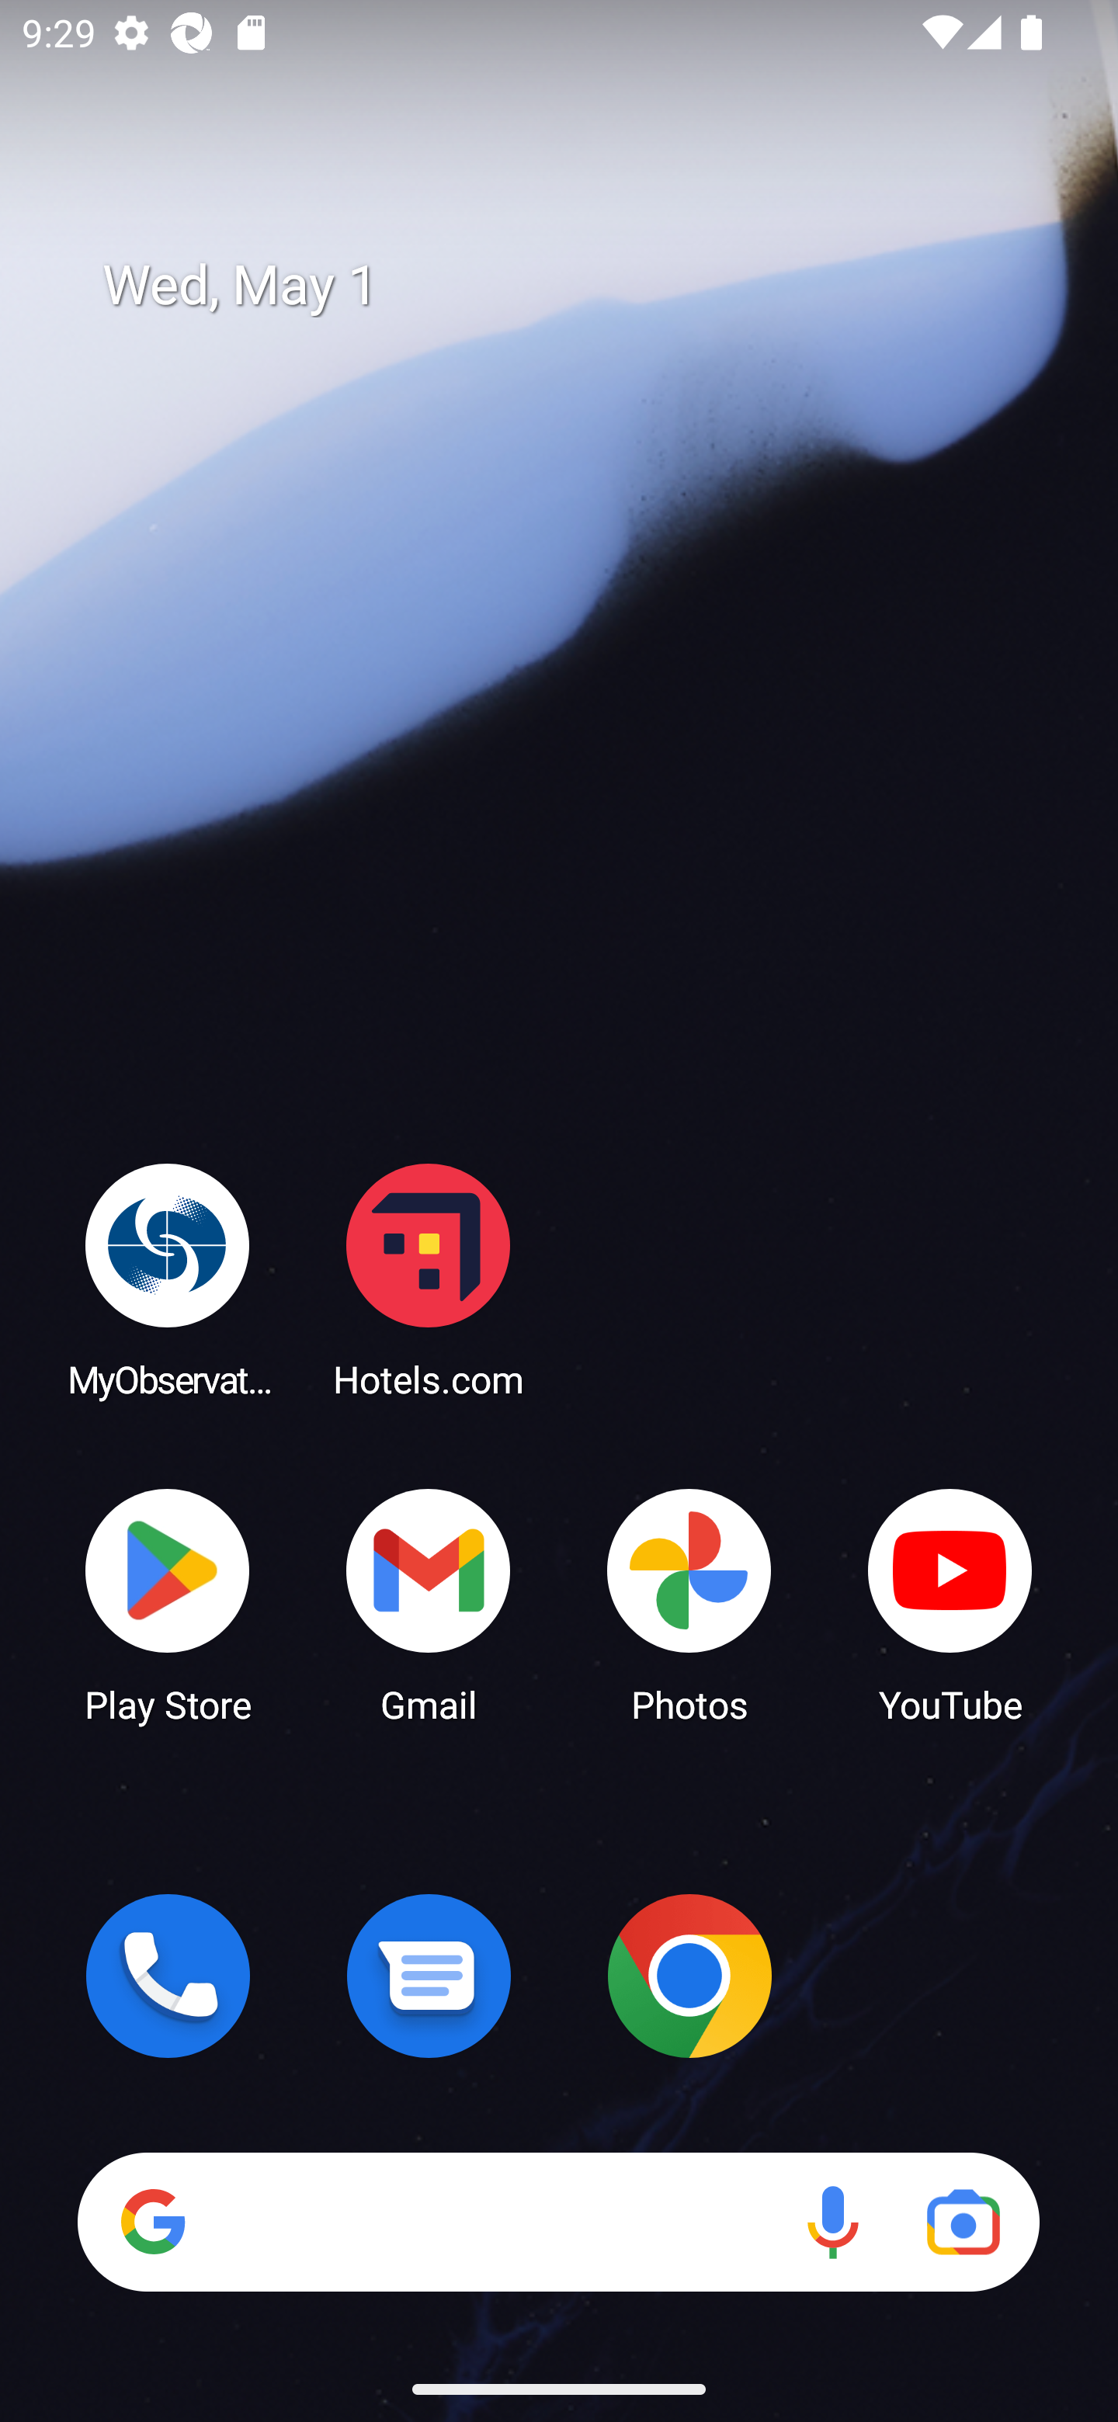 This screenshot has width=1118, height=2422. I want to click on Phone, so click(168, 1976).